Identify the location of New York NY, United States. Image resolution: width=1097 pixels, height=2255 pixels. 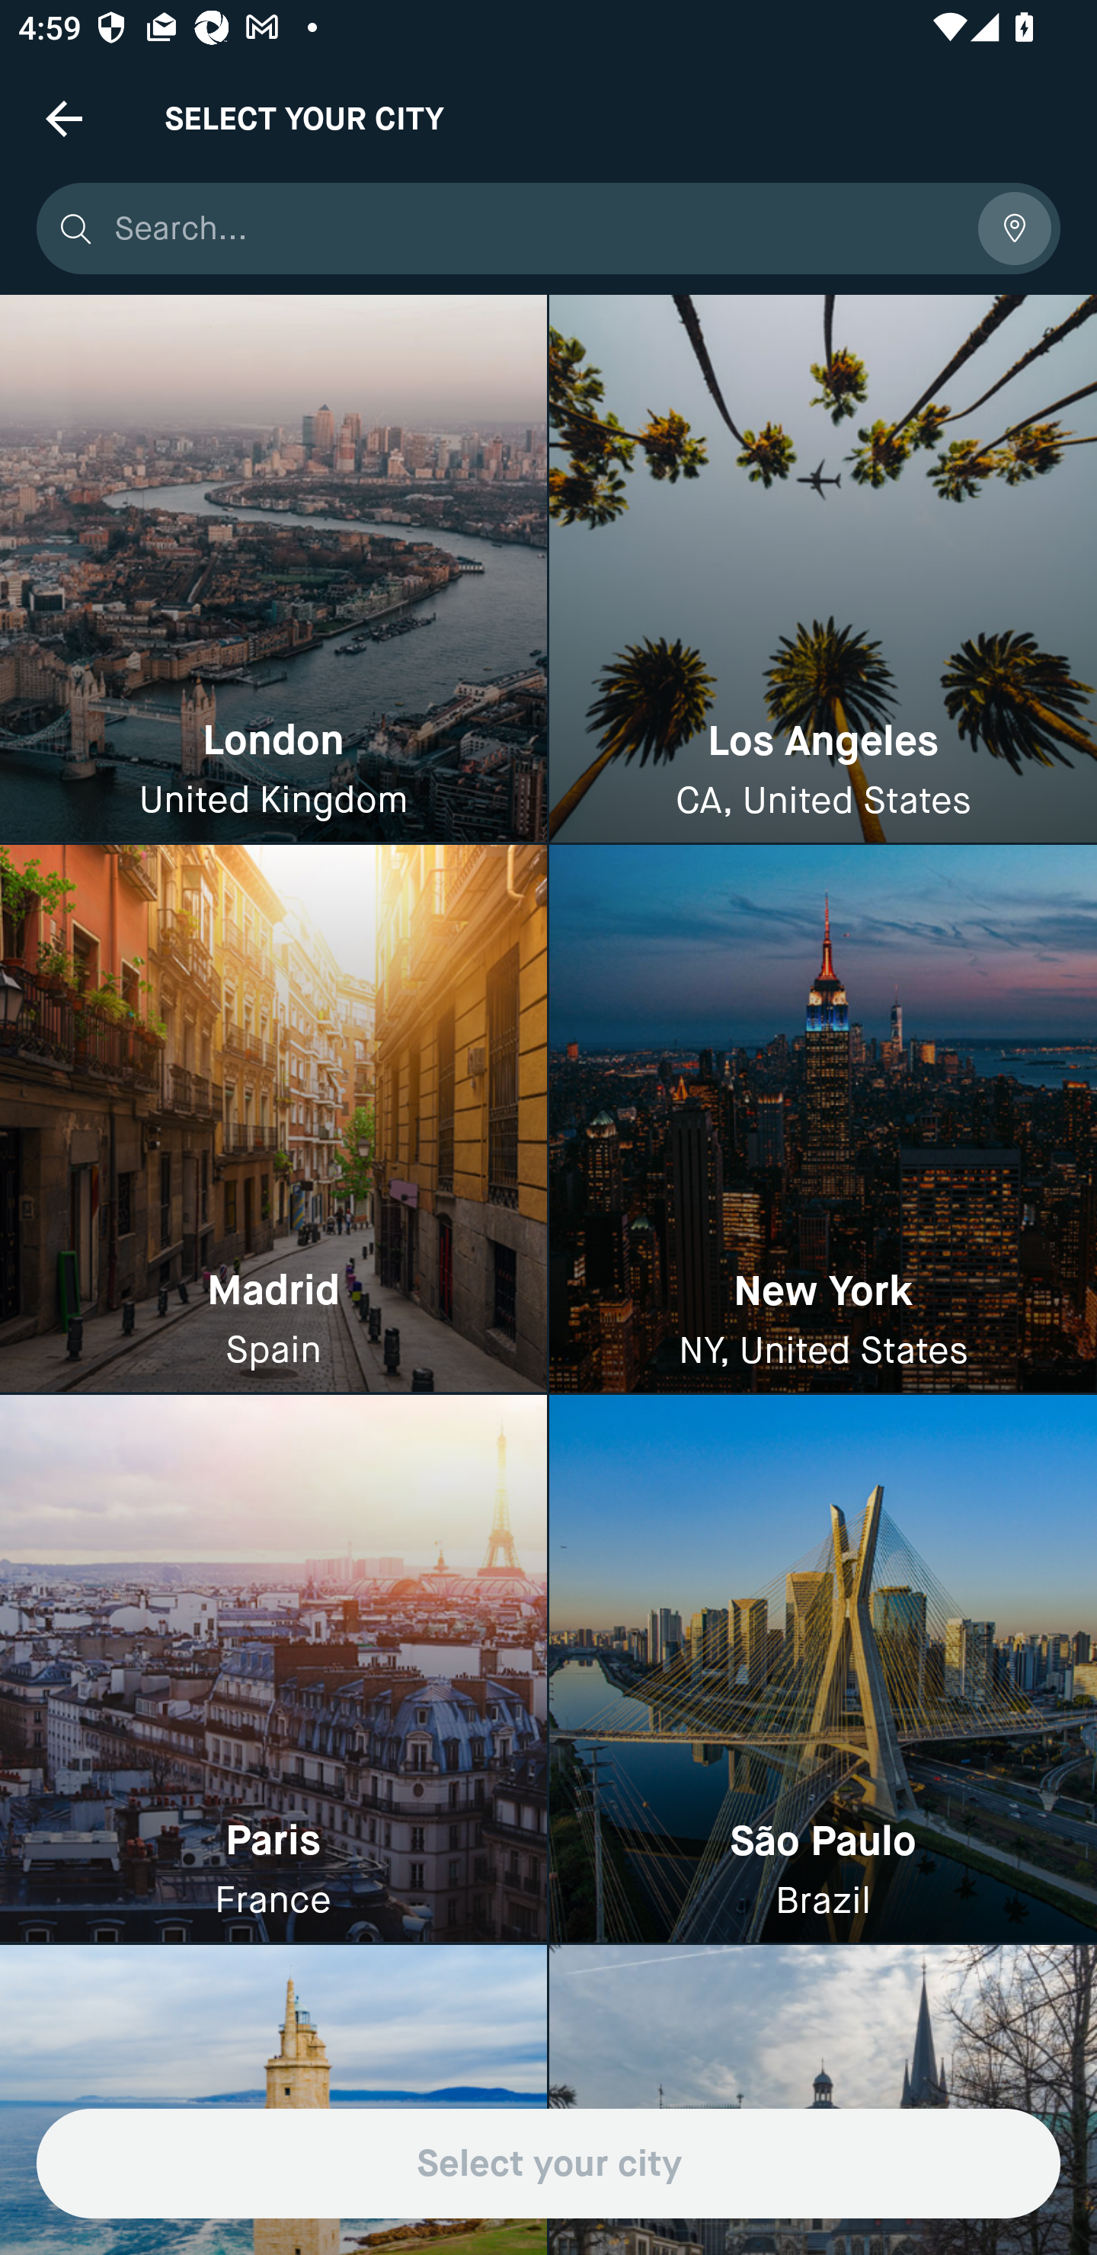
(823, 1120).